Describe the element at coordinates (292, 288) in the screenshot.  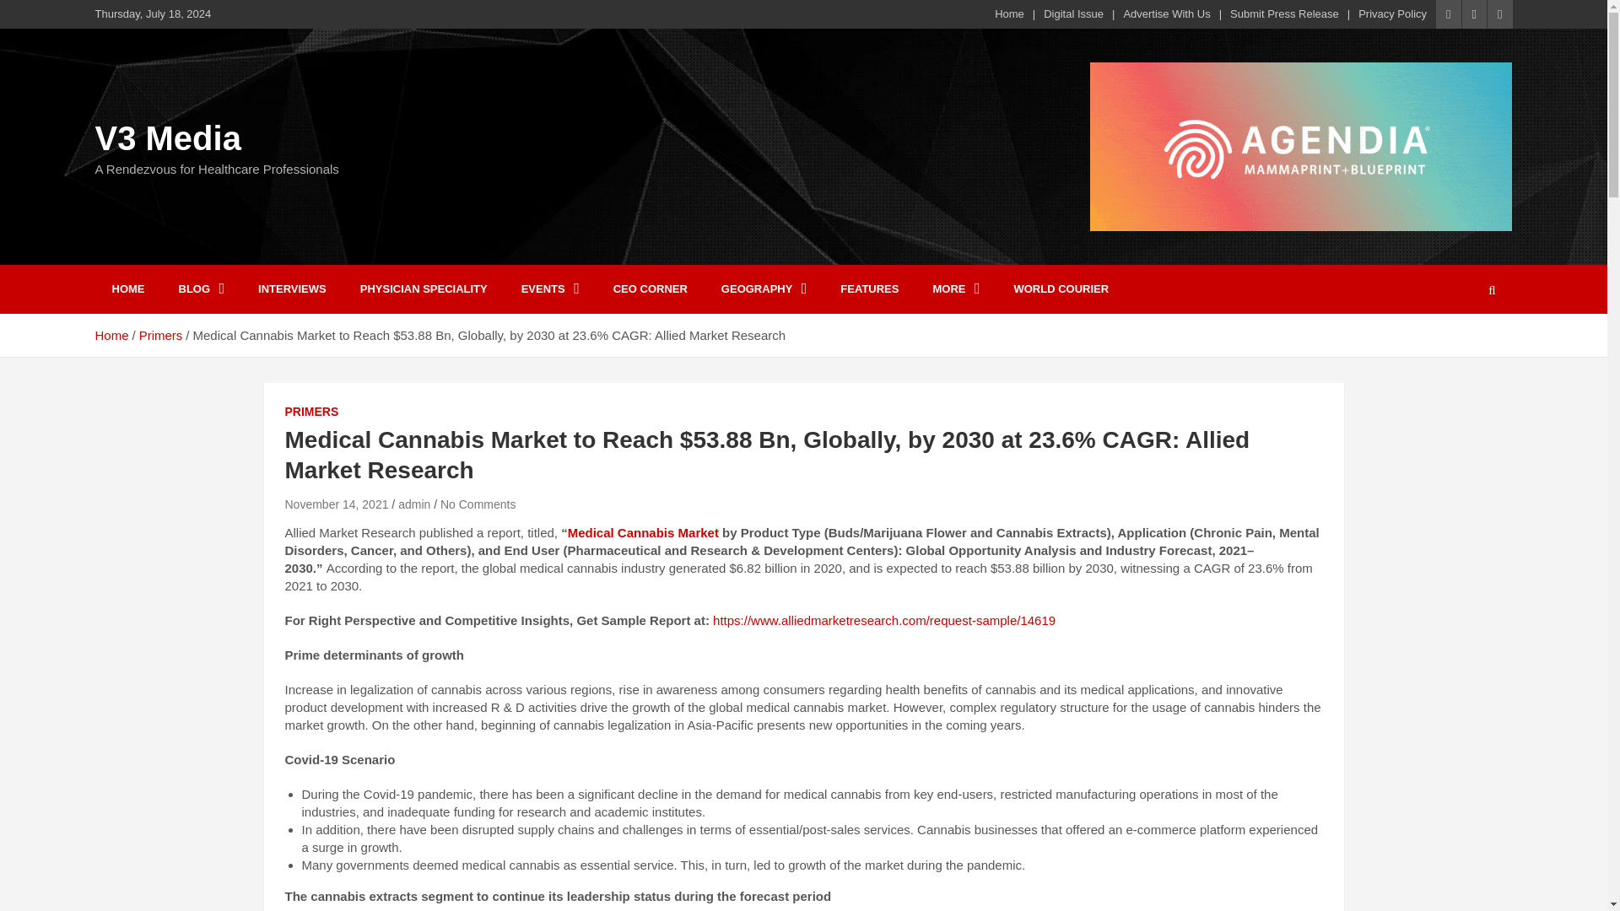
I see `INTERVIEWS` at that location.